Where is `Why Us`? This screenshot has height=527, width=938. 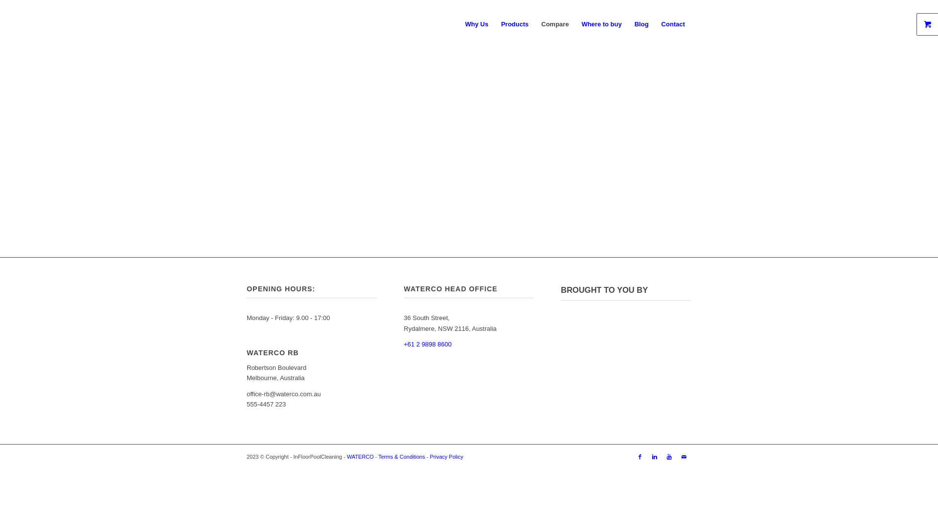 Why Us is located at coordinates (477, 24).